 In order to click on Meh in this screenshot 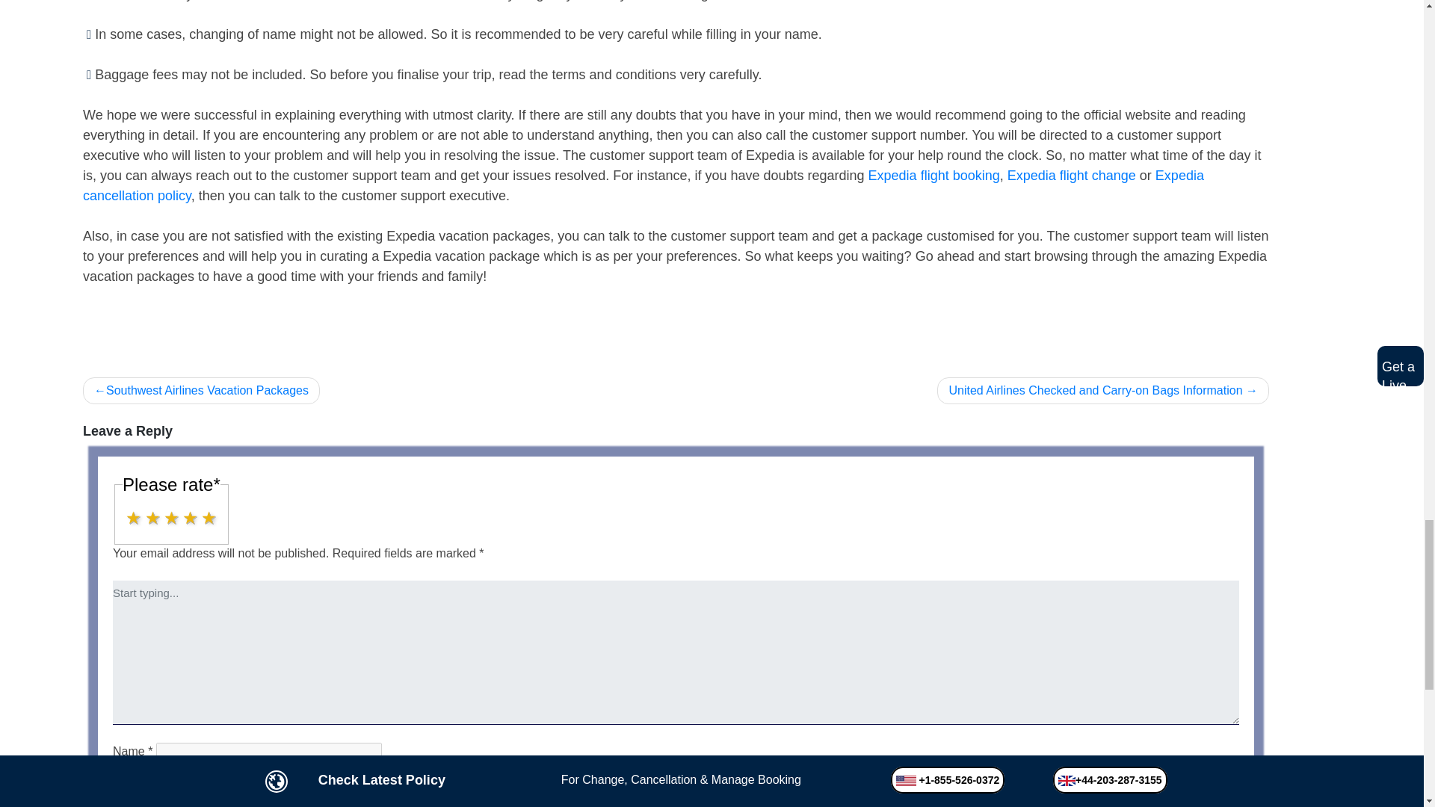, I will do `click(172, 519)`.